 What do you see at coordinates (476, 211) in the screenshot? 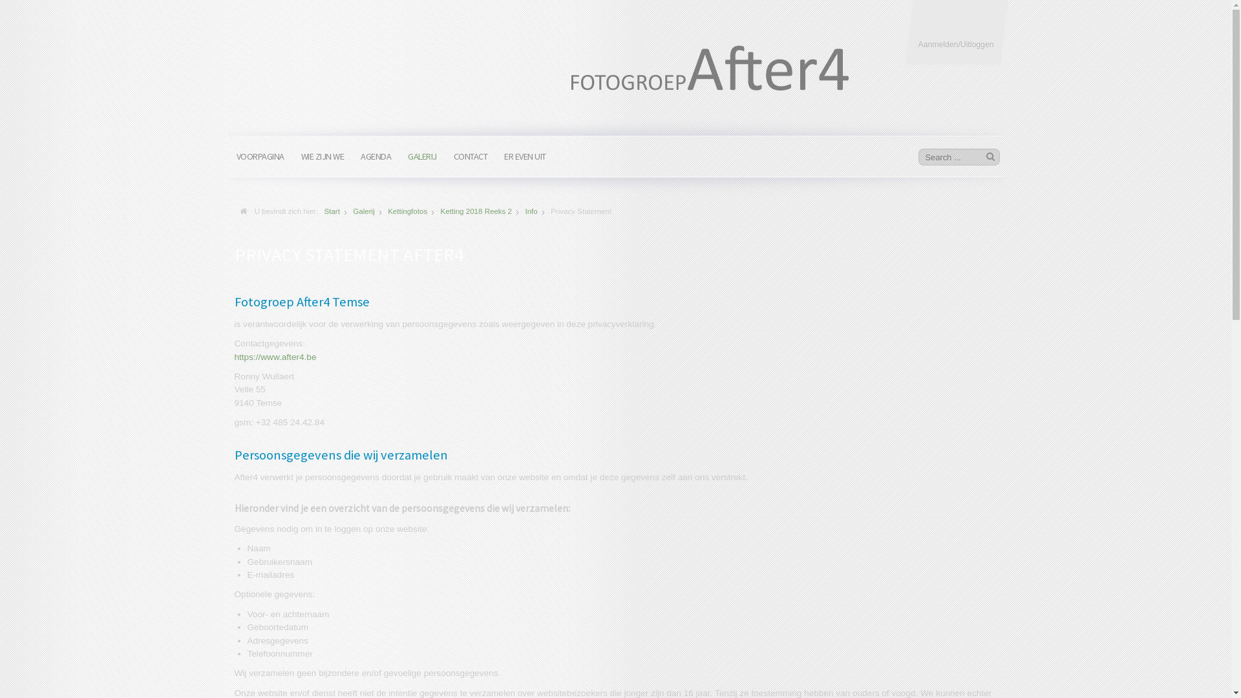
I see `Ketting 2018 Reeks 2` at bounding box center [476, 211].